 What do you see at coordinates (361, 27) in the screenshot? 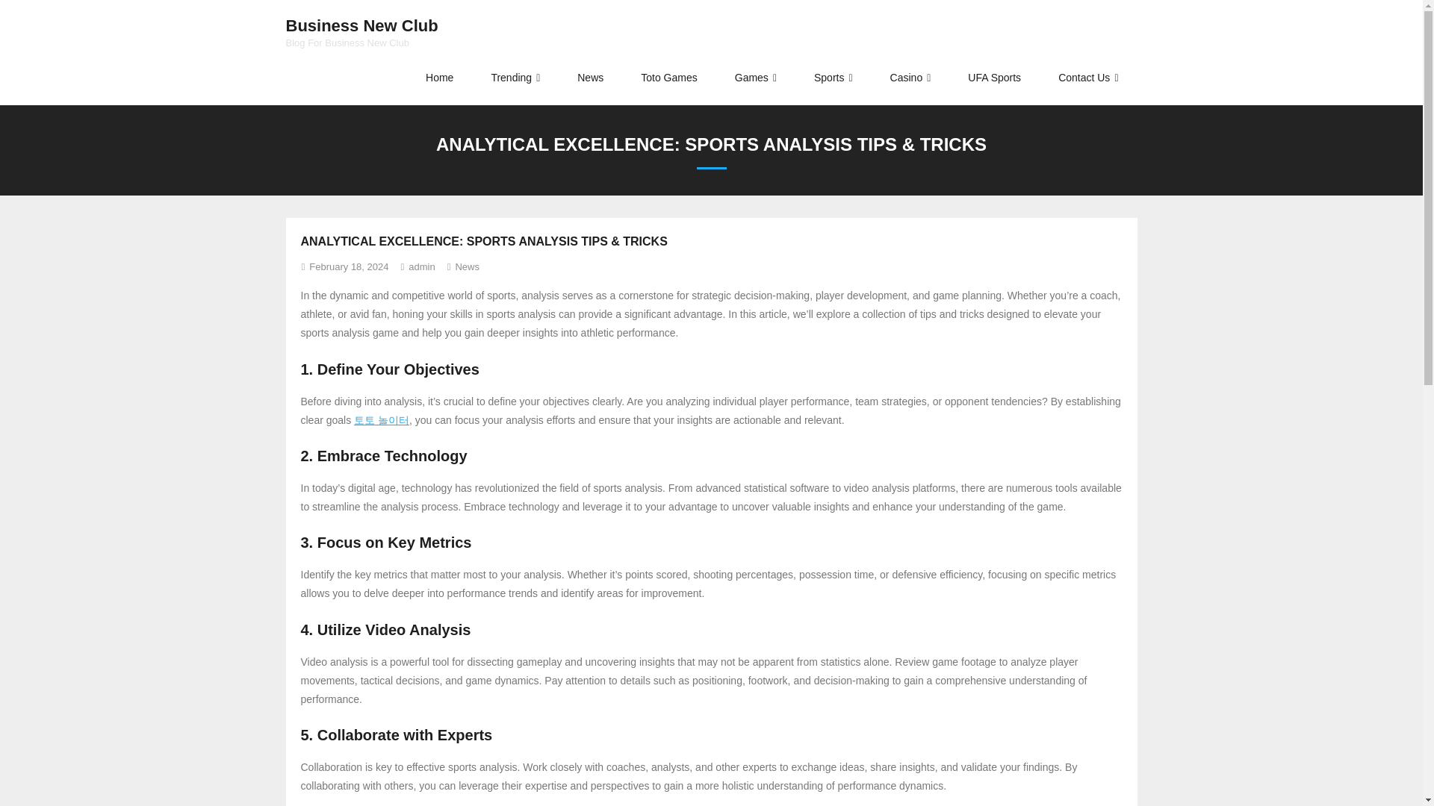
I see `Business New Club` at bounding box center [361, 27].